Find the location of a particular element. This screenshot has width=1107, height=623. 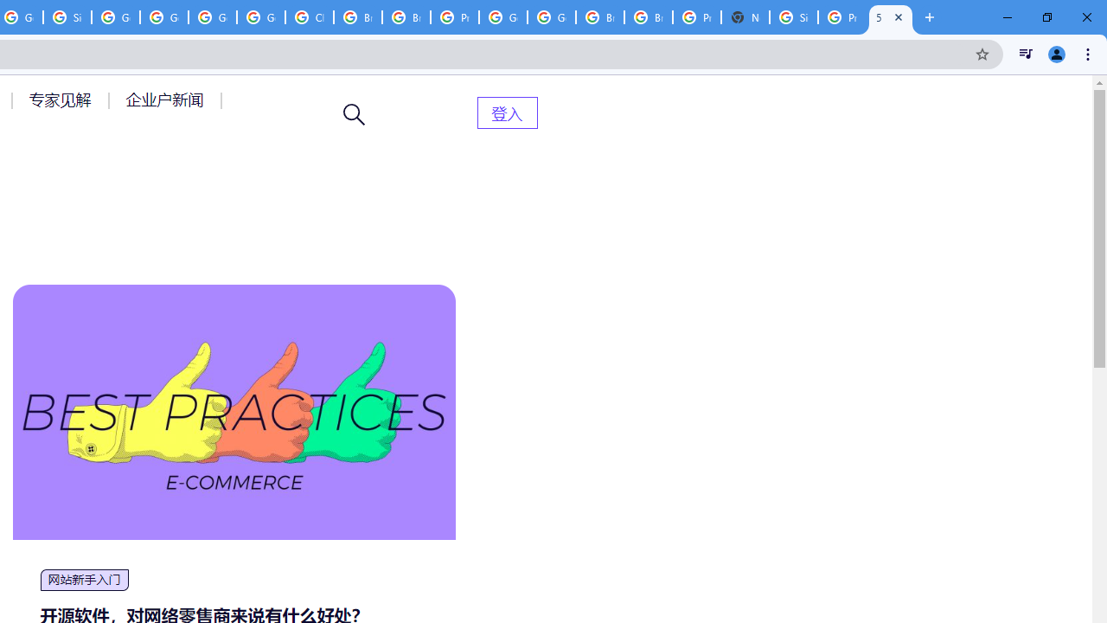

Restore is located at coordinates (1046, 17).